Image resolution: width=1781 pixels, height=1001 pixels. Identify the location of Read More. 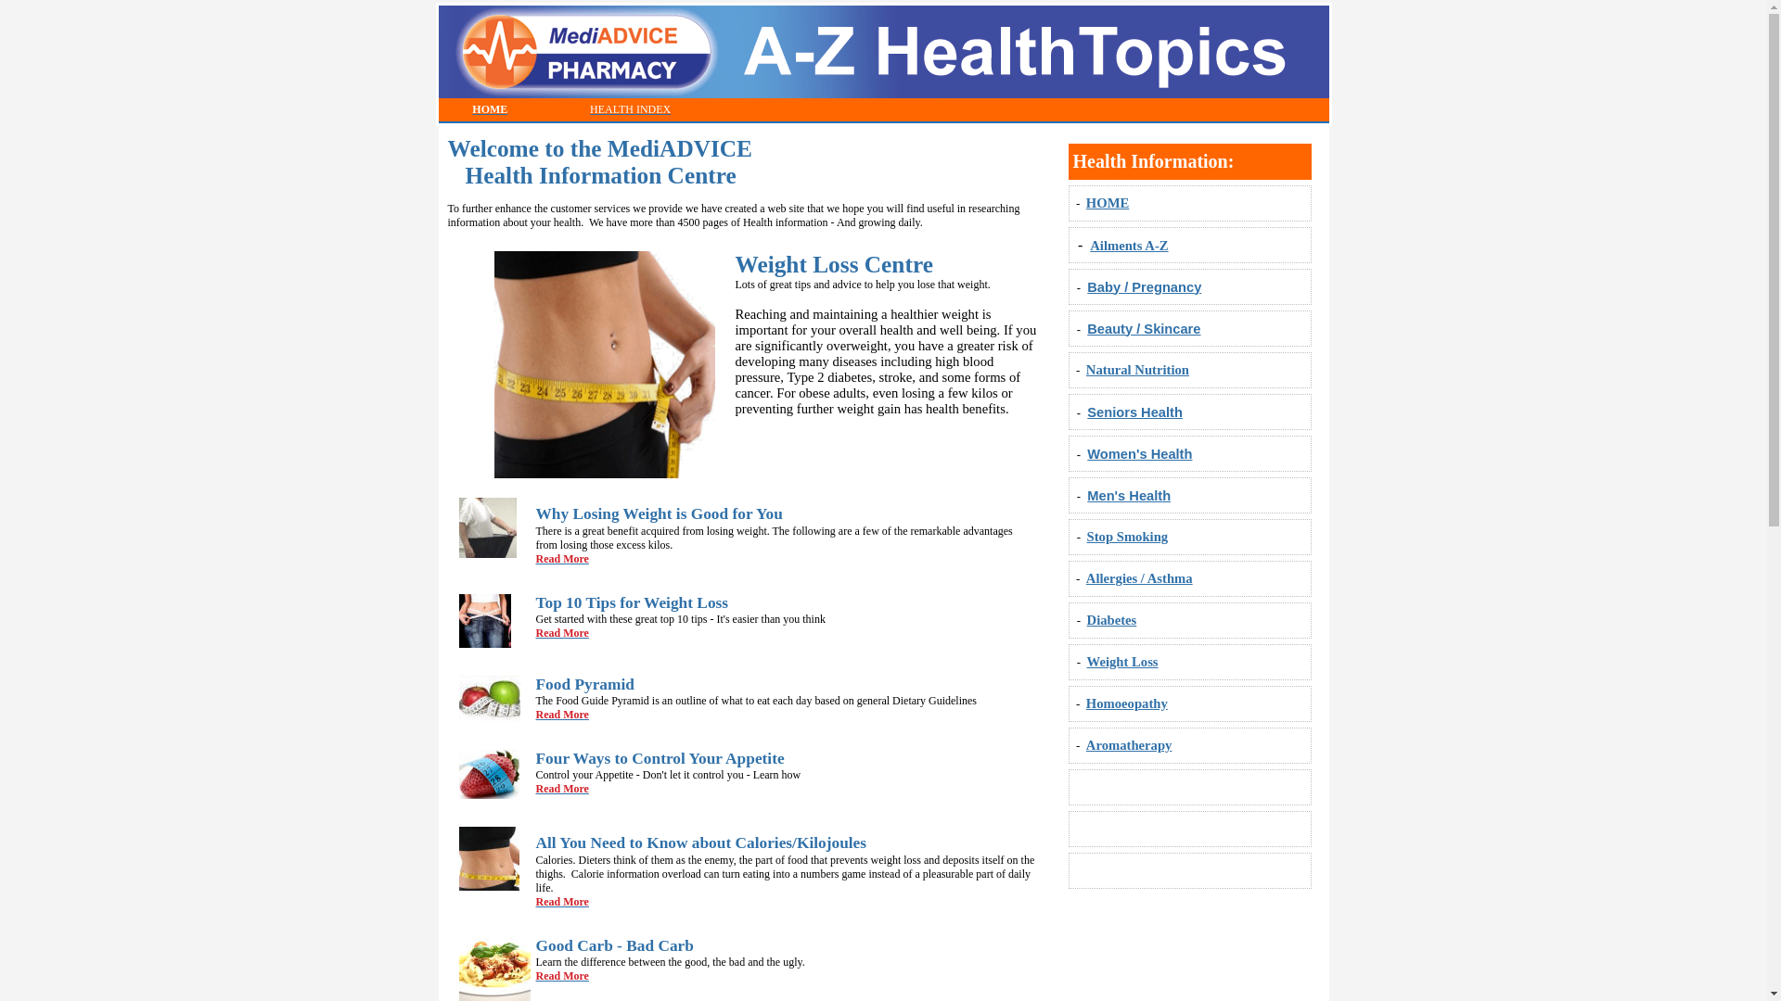
(562, 976).